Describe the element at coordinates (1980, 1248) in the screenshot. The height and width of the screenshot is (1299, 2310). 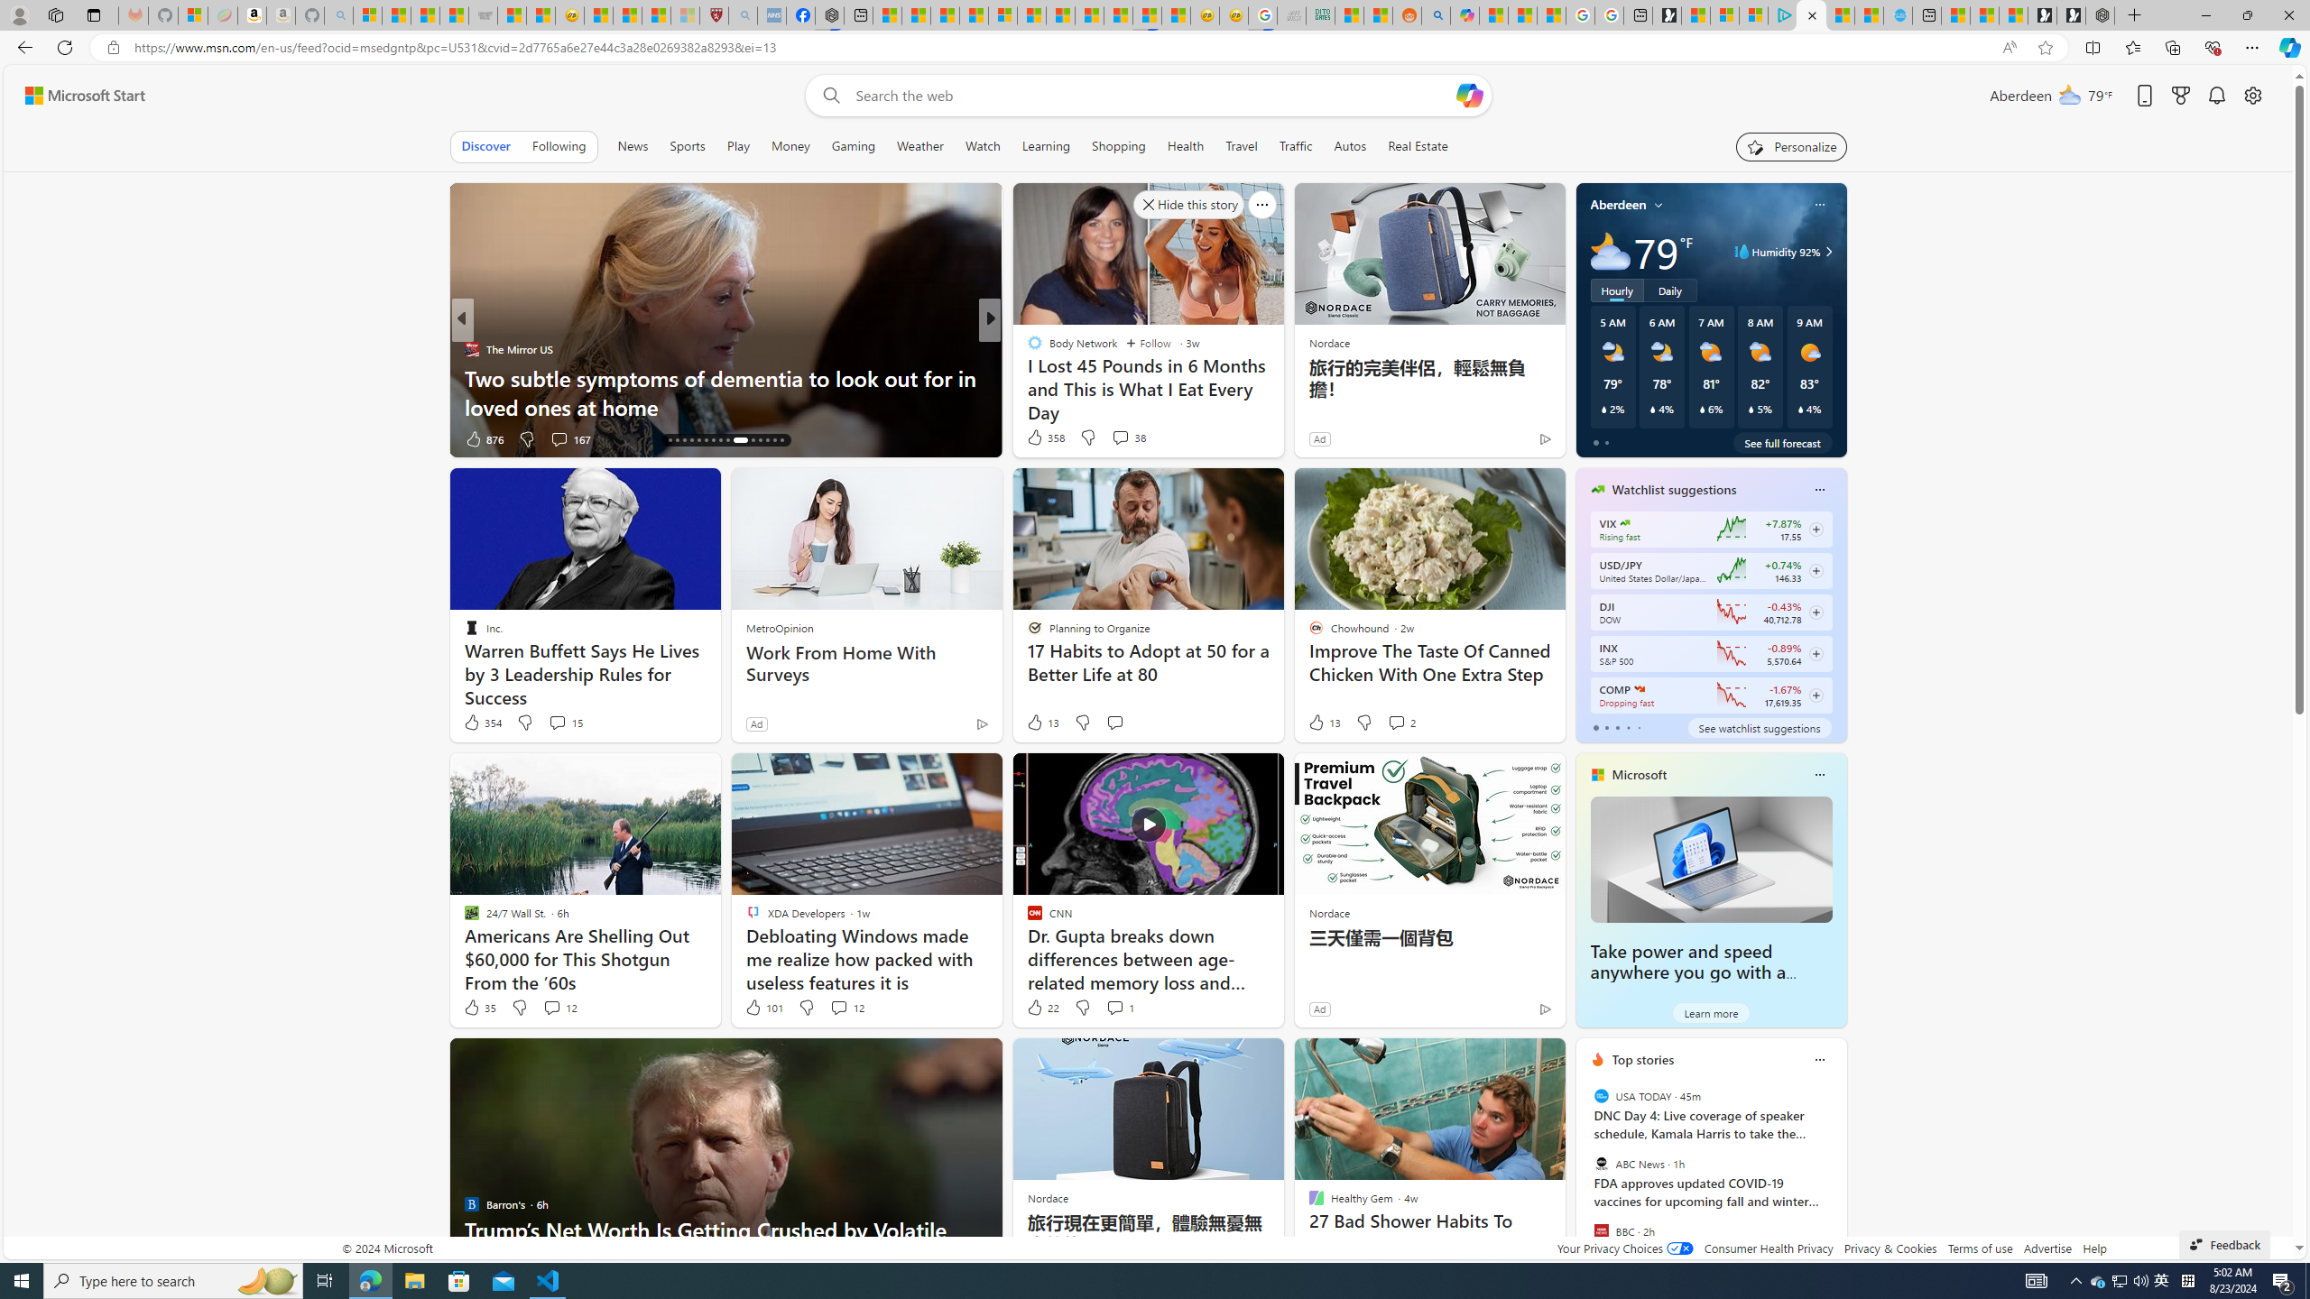
I see `Terms of use` at that location.